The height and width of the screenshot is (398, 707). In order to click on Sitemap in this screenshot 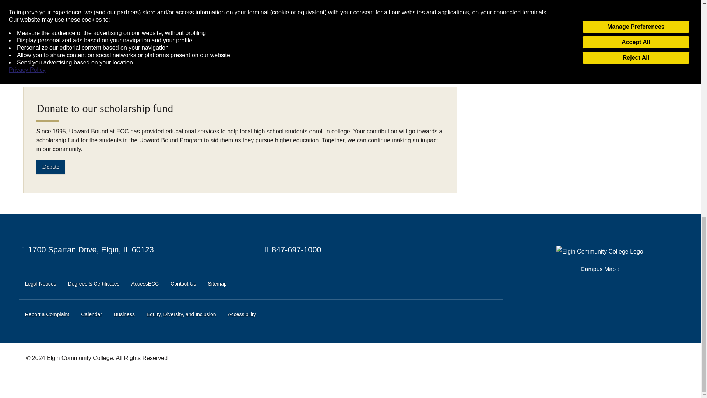, I will do `click(217, 284)`.